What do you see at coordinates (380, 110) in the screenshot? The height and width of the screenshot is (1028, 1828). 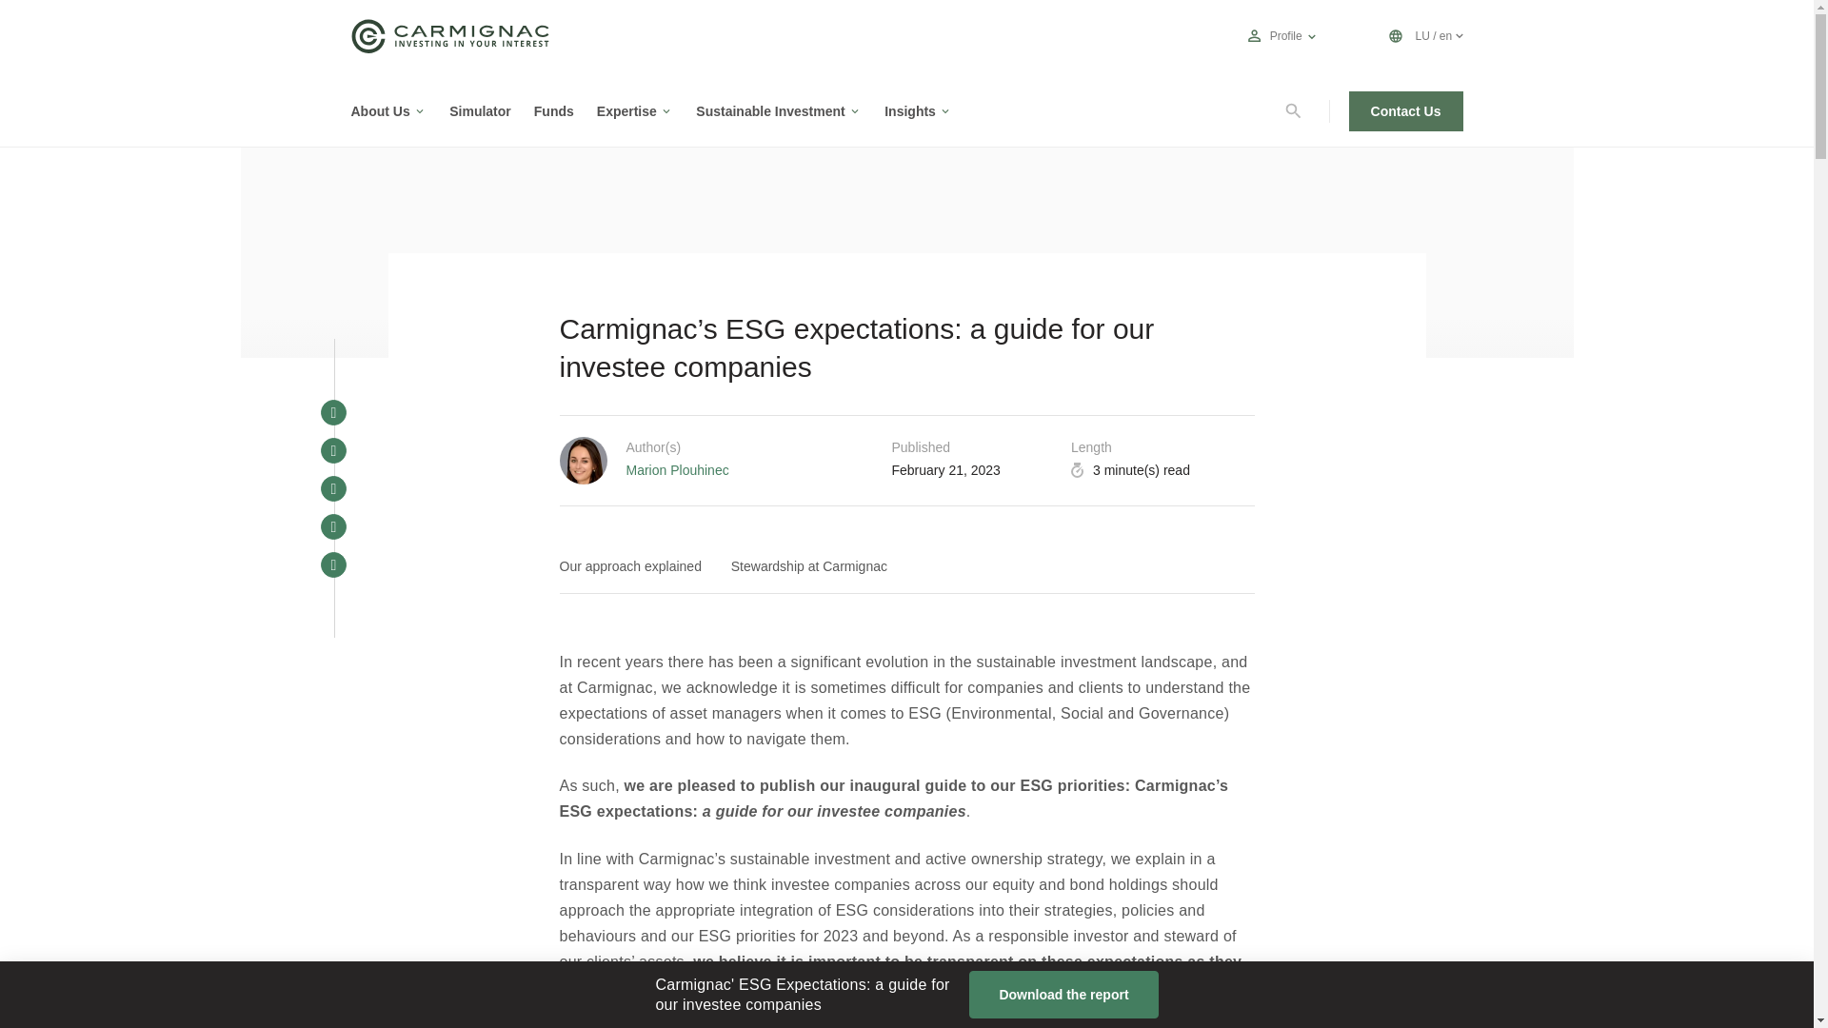 I see `About Us` at bounding box center [380, 110].